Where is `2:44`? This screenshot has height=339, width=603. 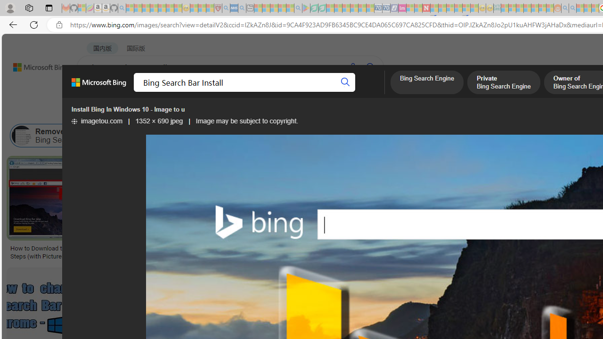 2:44 is located at coordinates (474, 275).